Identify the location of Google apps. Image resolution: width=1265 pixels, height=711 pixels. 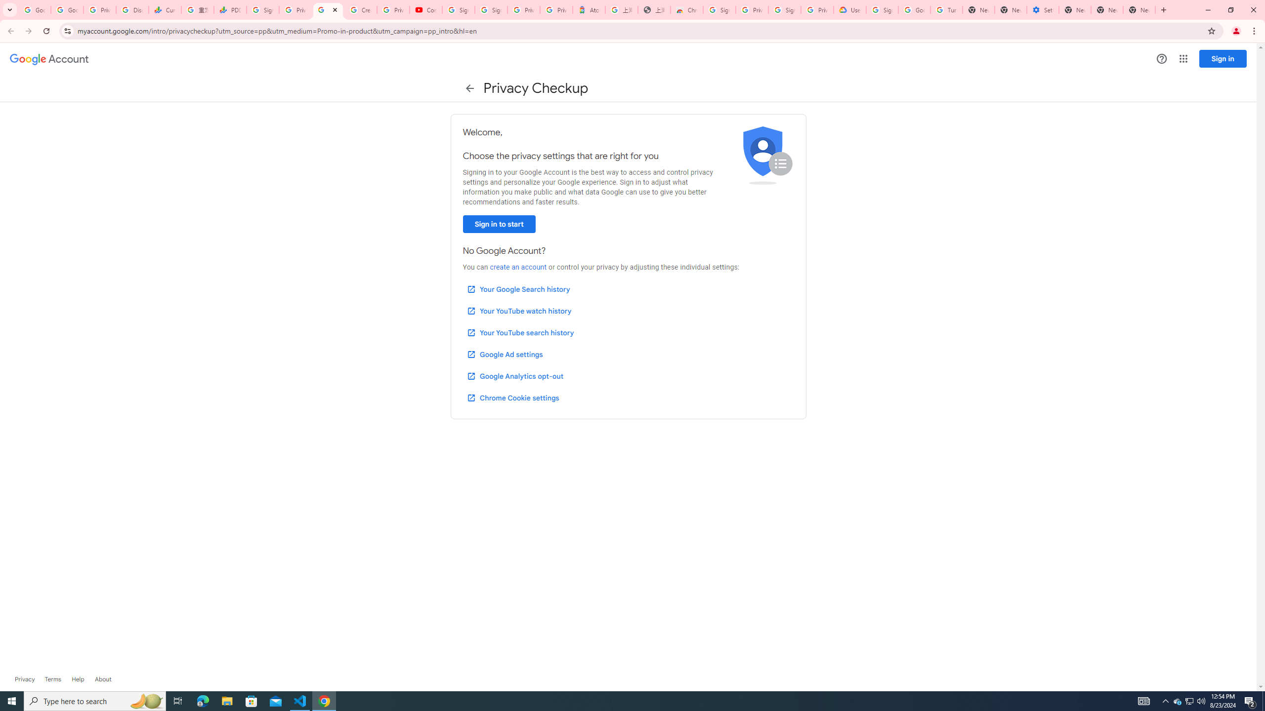
(1183, 59).